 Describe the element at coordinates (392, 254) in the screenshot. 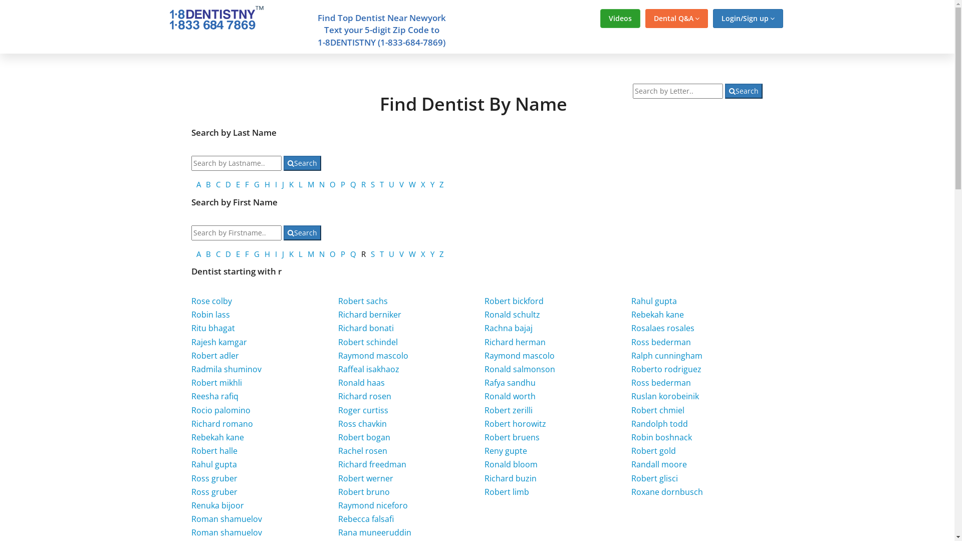

I see `U` at that location.